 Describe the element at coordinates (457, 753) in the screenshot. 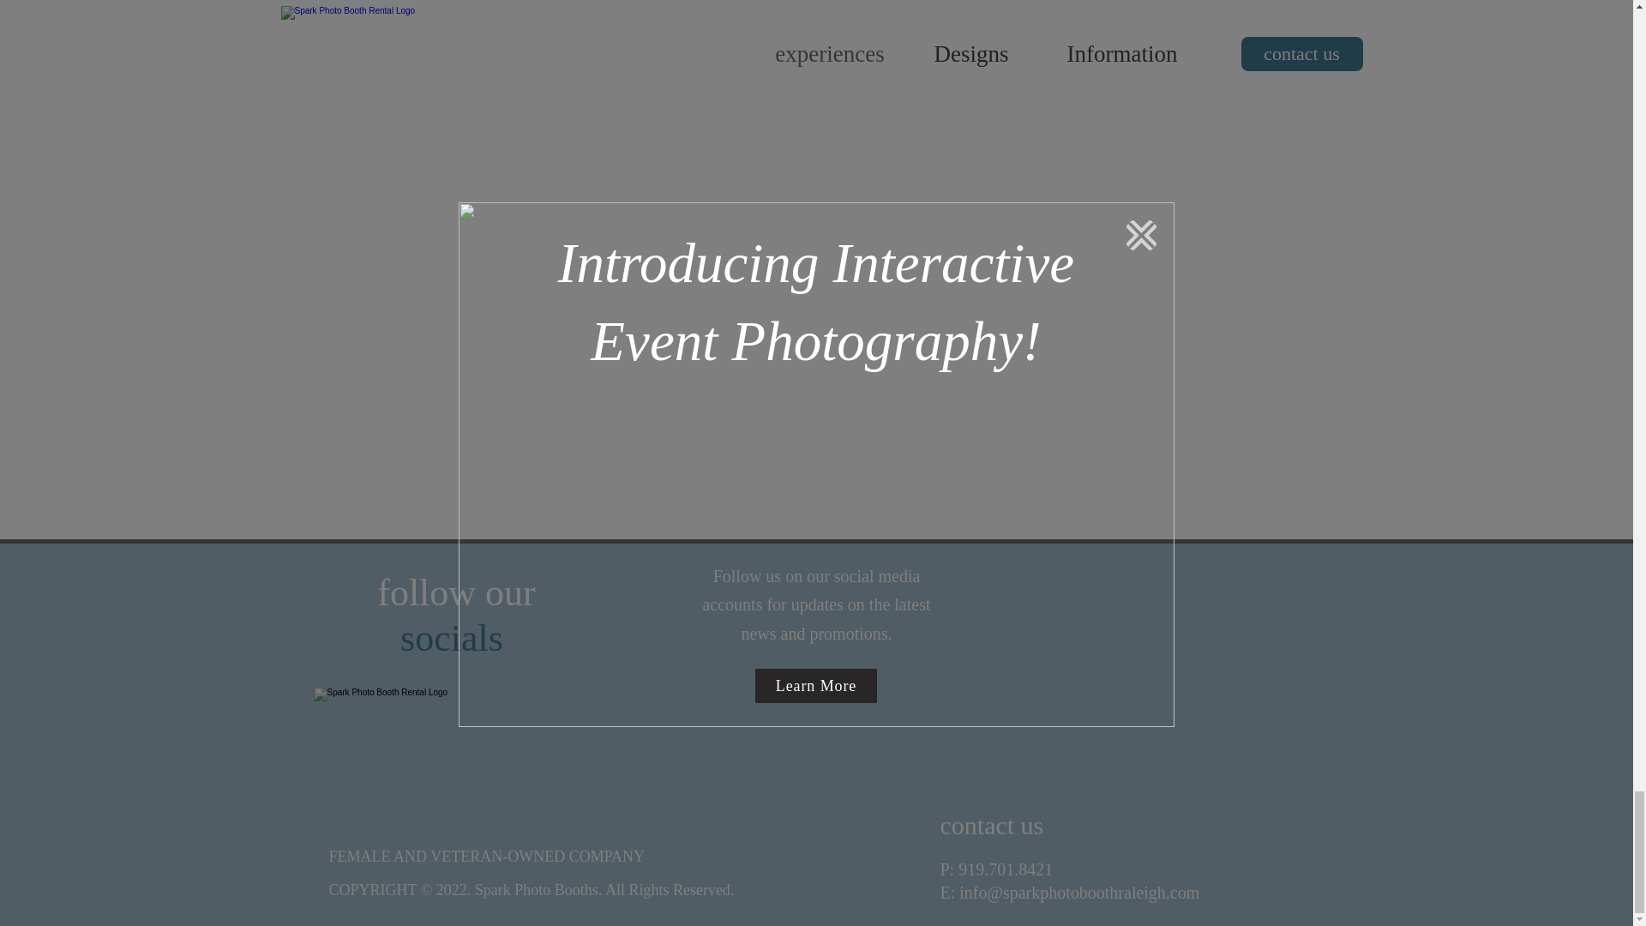

I see `spark-photobooth-primary-logo-white-rgb-` at that location.